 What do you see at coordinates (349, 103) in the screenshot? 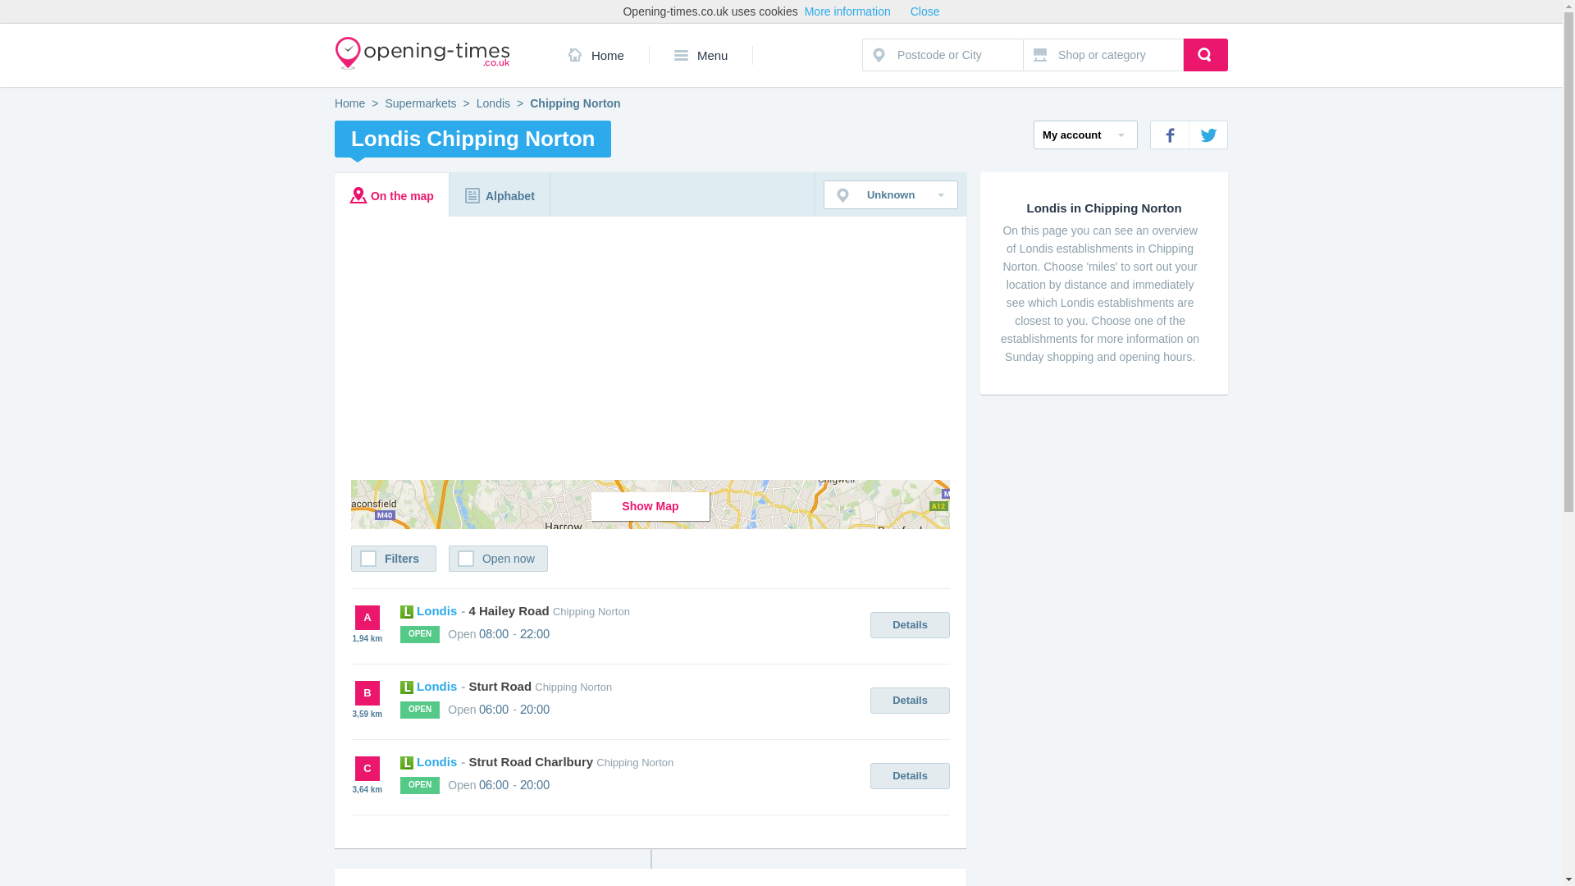
I see `Home` at bounding box center [349, 103].